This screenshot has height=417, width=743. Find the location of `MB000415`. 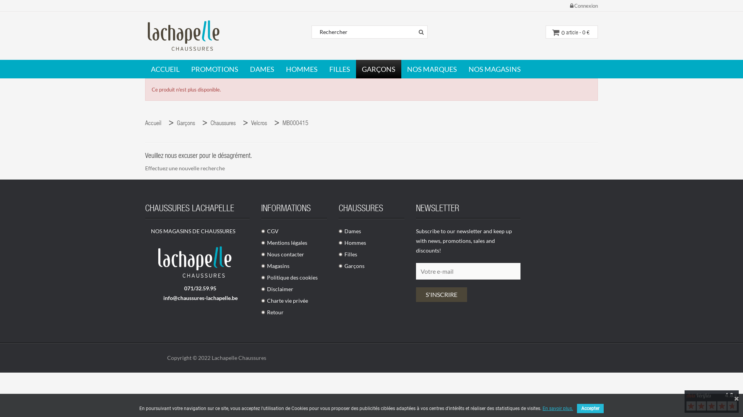

MB000415 is located at coordinates (297, 124).